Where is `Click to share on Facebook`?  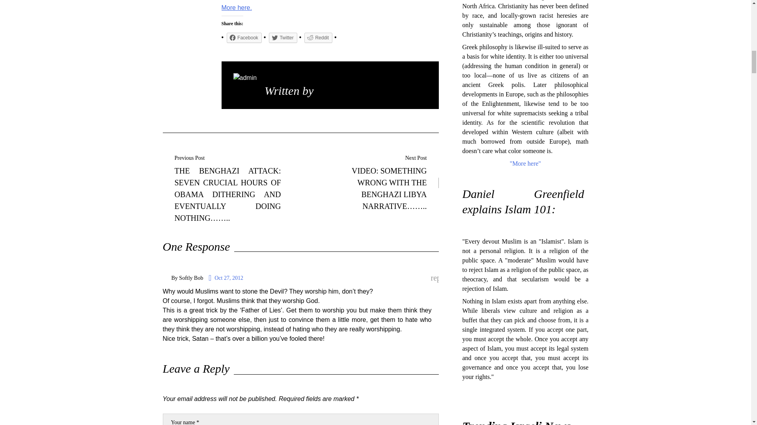 Click to share on Facebook is located at coordinates (244, 38).